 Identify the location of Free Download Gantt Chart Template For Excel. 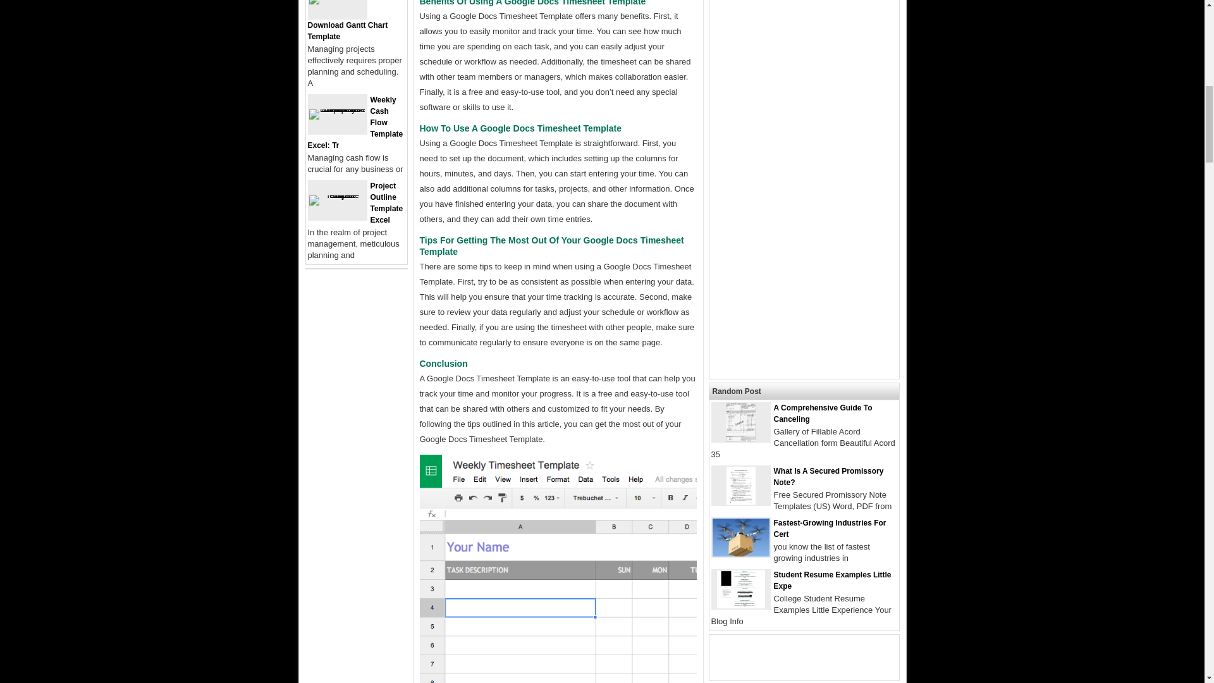
(346, 20).